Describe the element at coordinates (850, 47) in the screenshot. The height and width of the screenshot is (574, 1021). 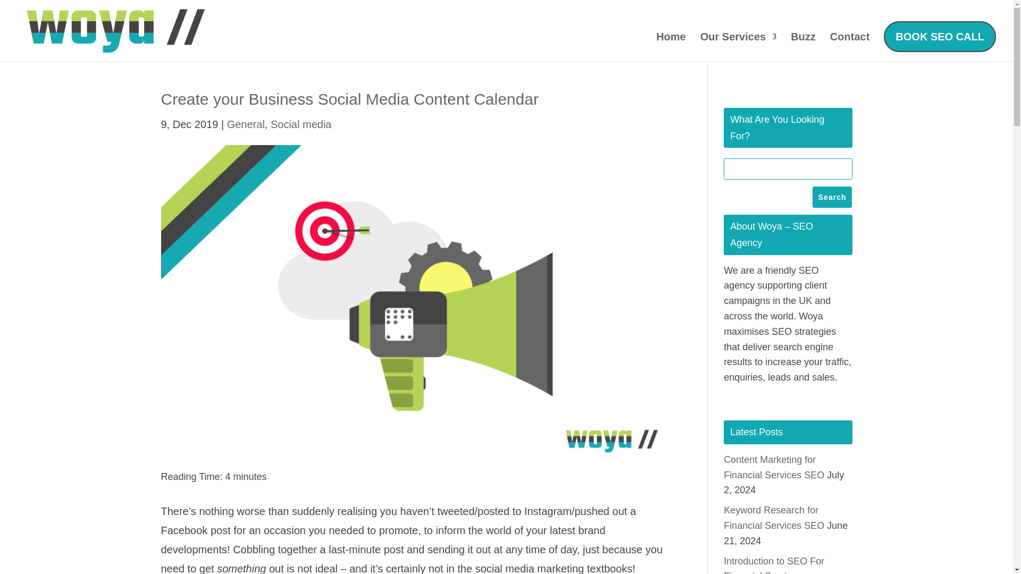
I see `Contact` at that location.